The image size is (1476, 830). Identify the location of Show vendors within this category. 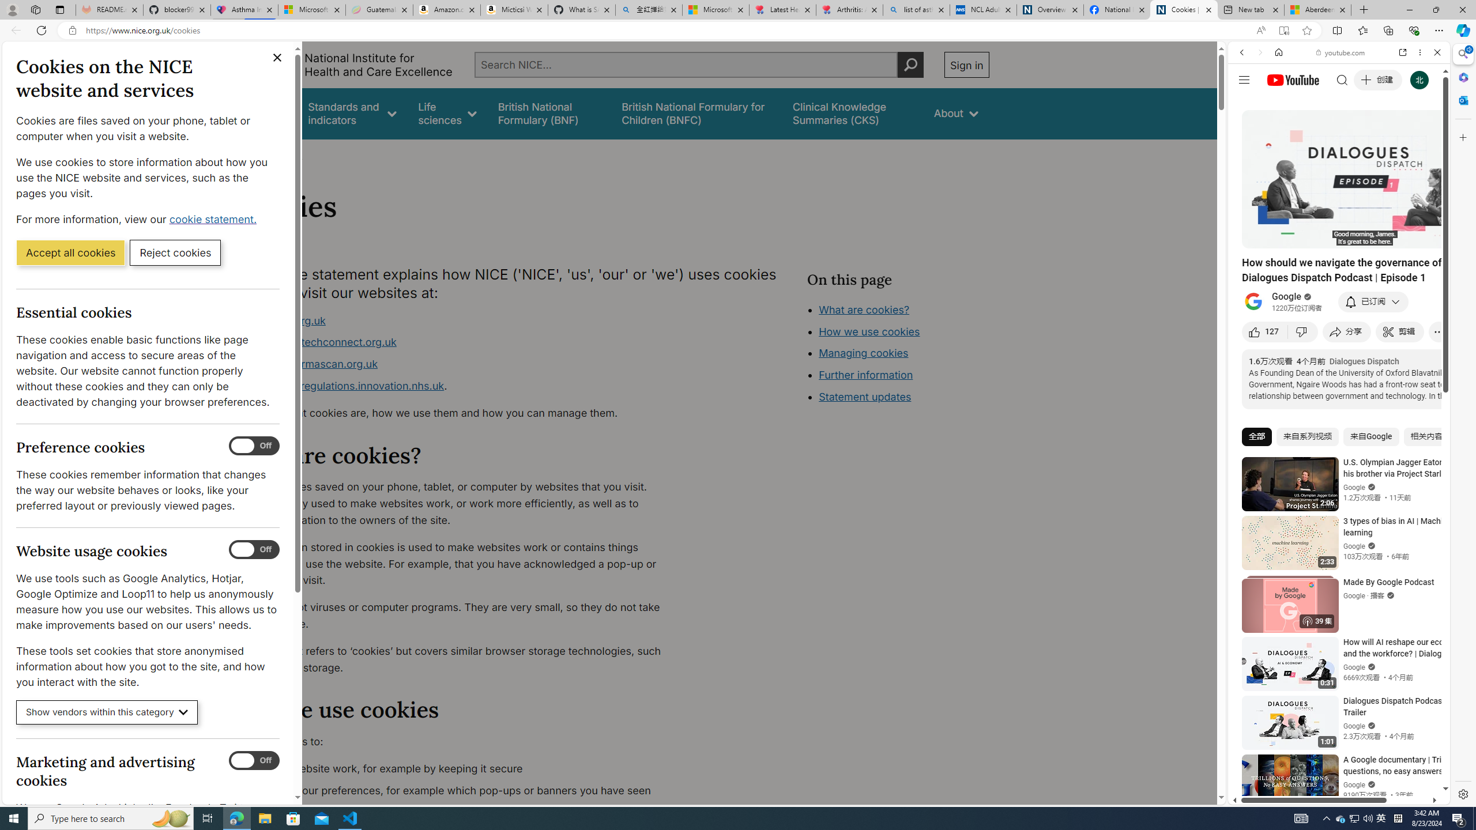
(107, 712).